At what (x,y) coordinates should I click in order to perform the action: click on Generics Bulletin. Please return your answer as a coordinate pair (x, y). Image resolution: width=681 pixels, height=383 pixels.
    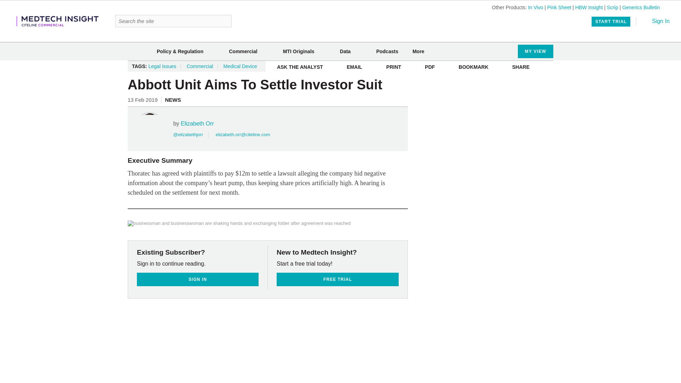
    Looking at the image, I should click on (641, 7).